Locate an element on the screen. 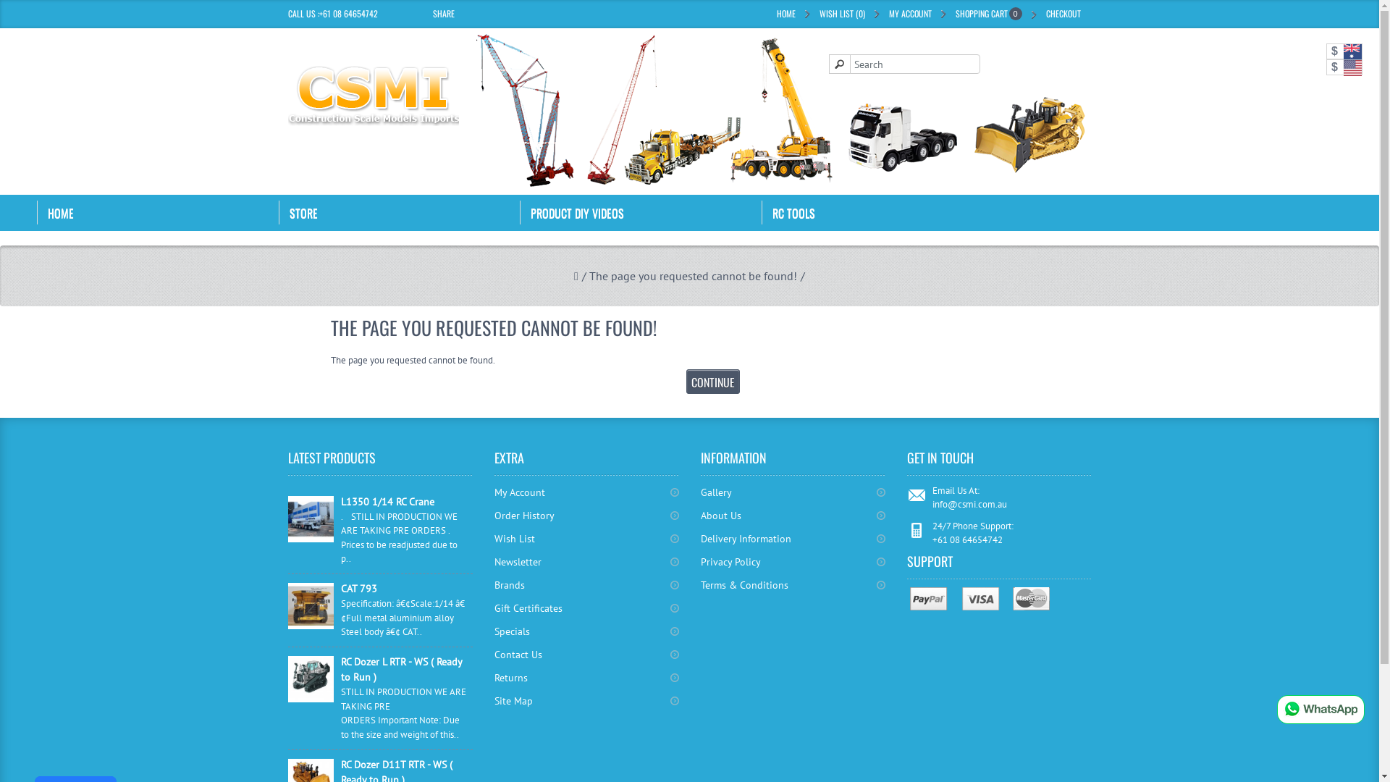  About Us is located at coordinates (793, 516).